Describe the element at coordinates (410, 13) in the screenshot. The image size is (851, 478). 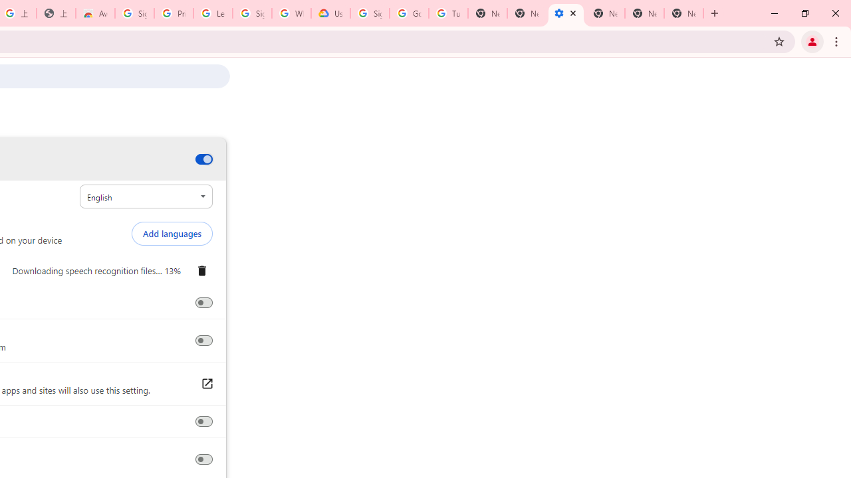
I see `Google Account Help` at that location.